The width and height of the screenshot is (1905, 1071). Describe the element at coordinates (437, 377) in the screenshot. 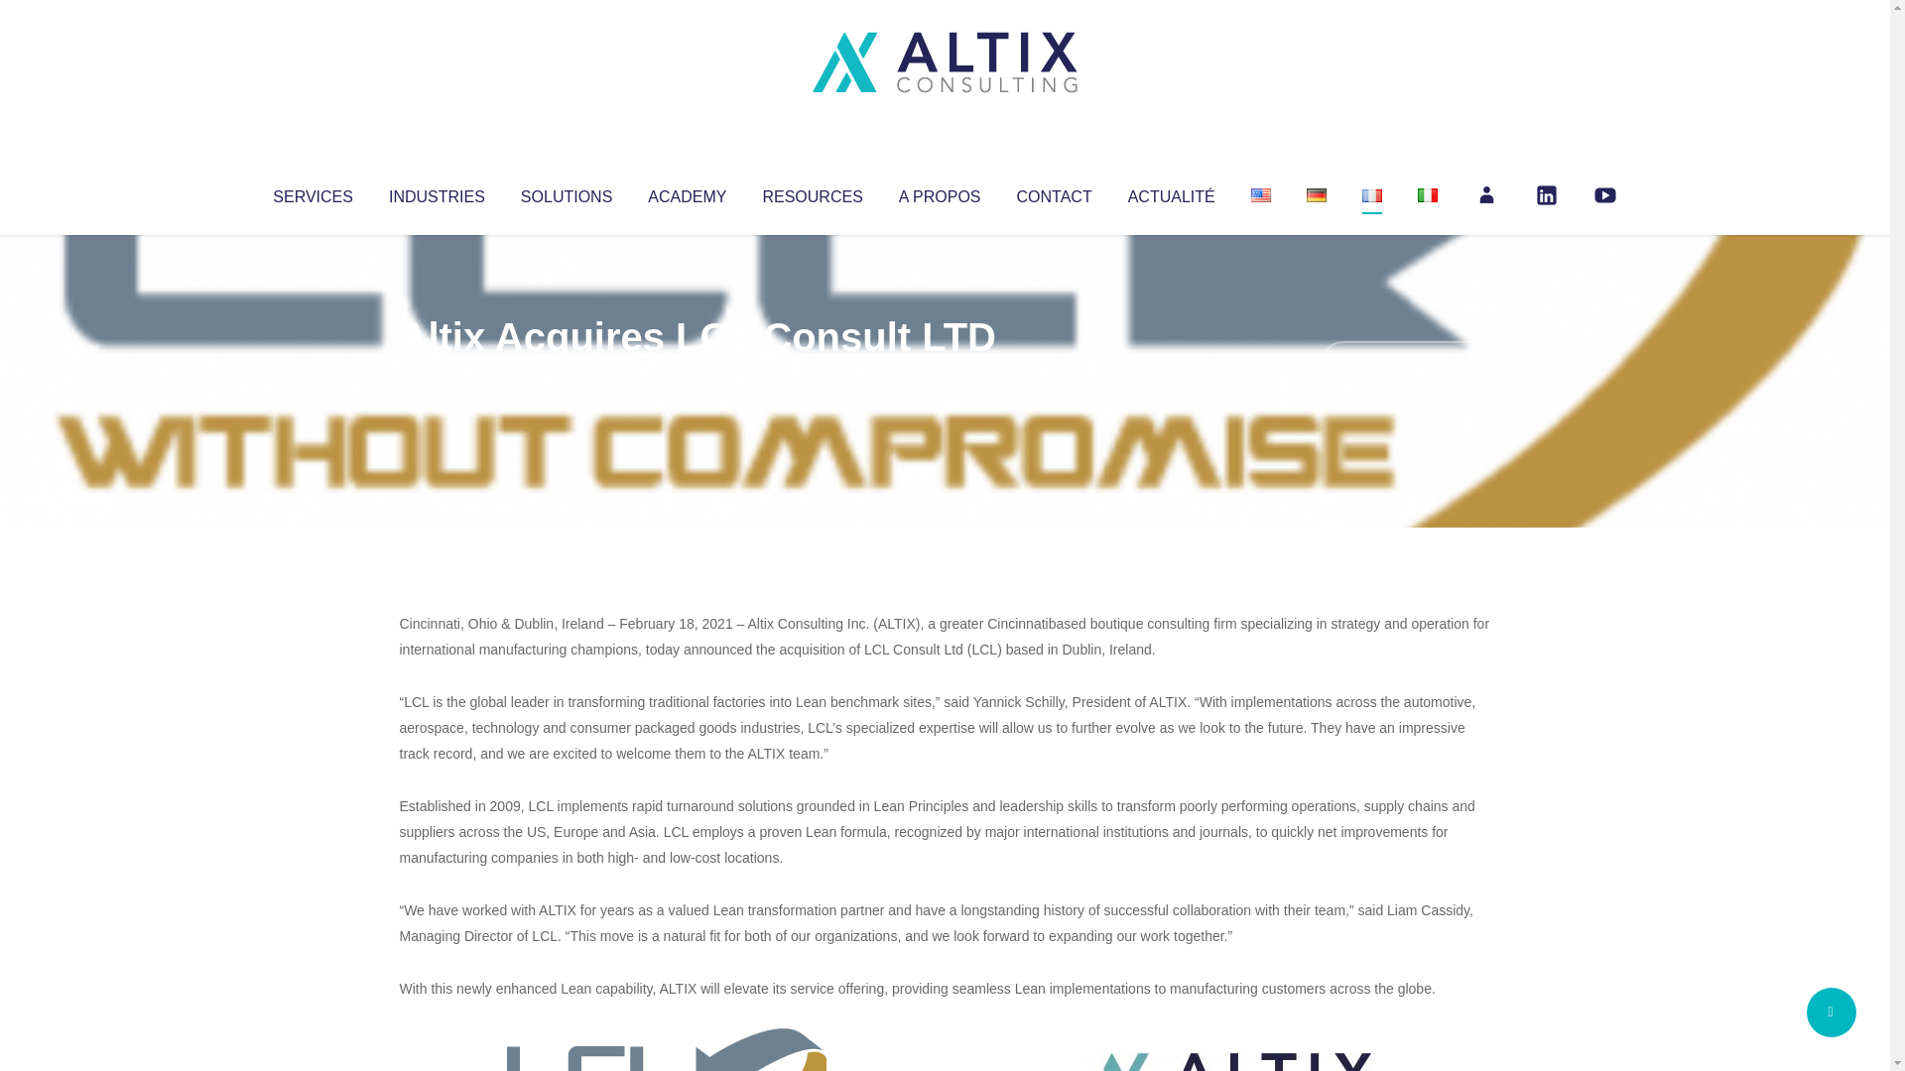

I see `Altix` at that location.